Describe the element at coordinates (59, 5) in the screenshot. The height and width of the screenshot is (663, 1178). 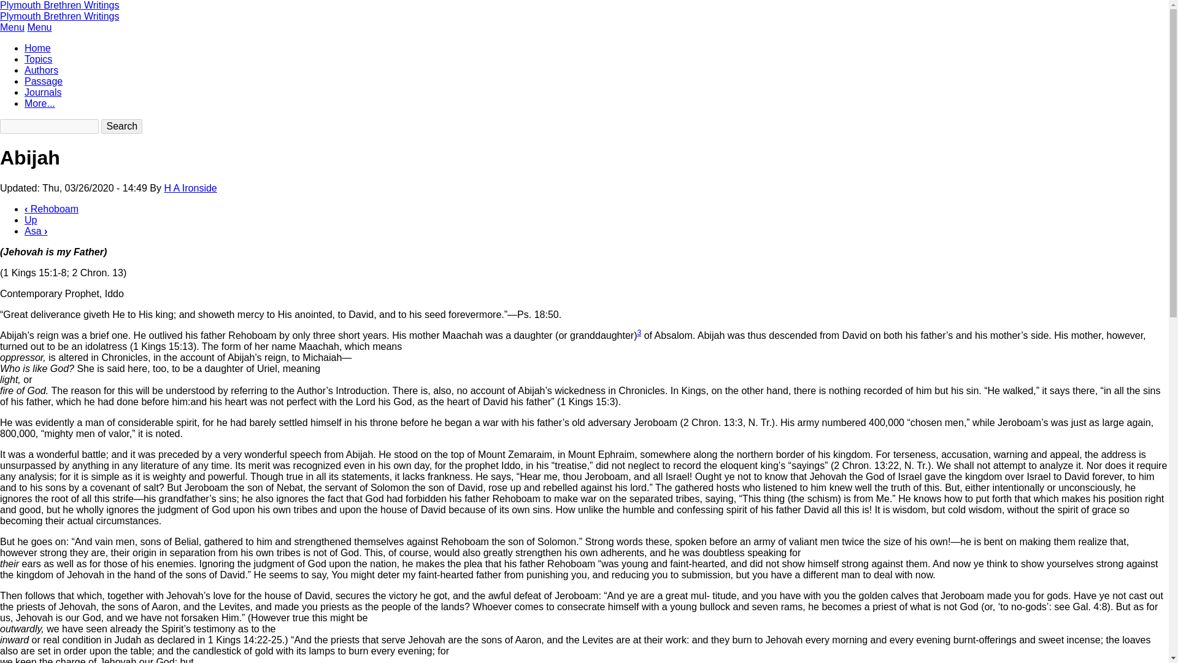
I see `Plymouth Brethren Writings` at that location.